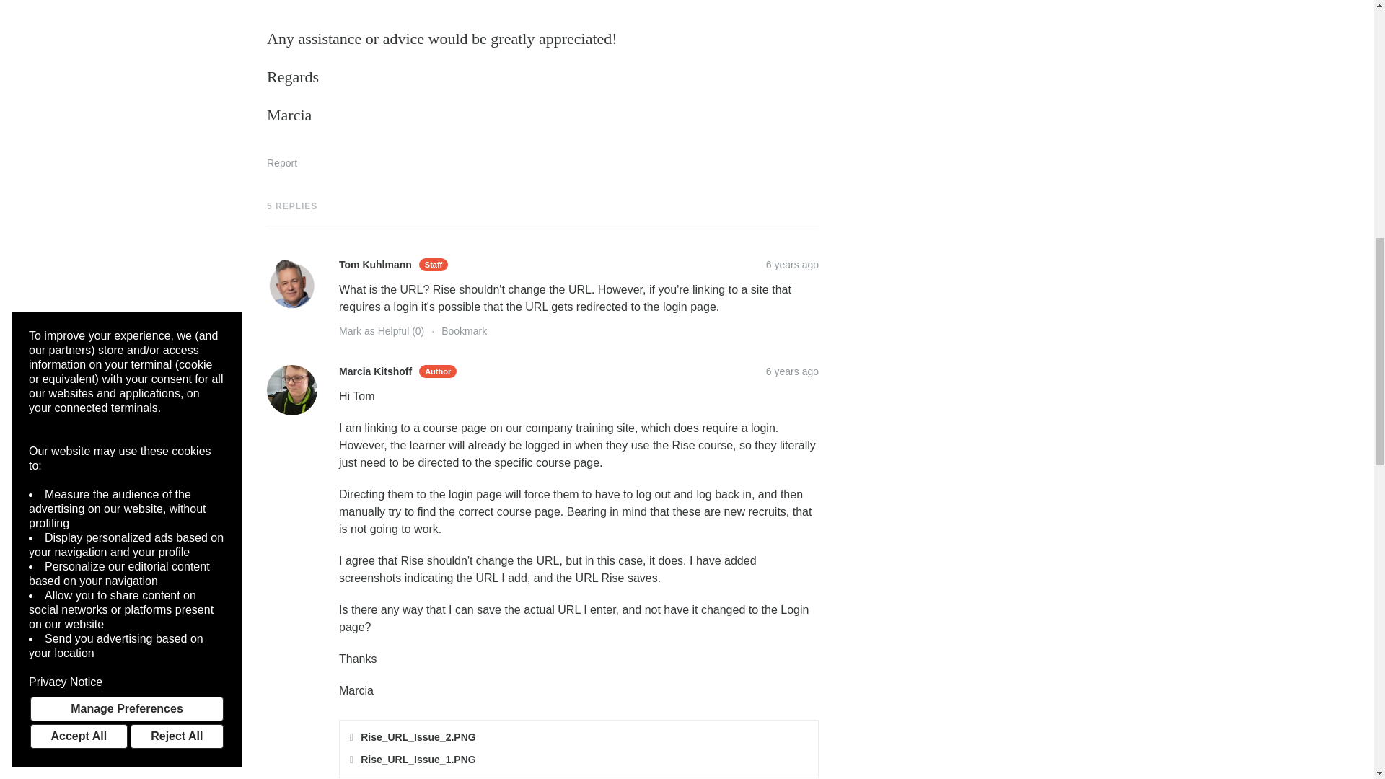 The height and width of the screenshot is (779, 1385). I want to click on Marcia Kitshoff, so click(291, 389).